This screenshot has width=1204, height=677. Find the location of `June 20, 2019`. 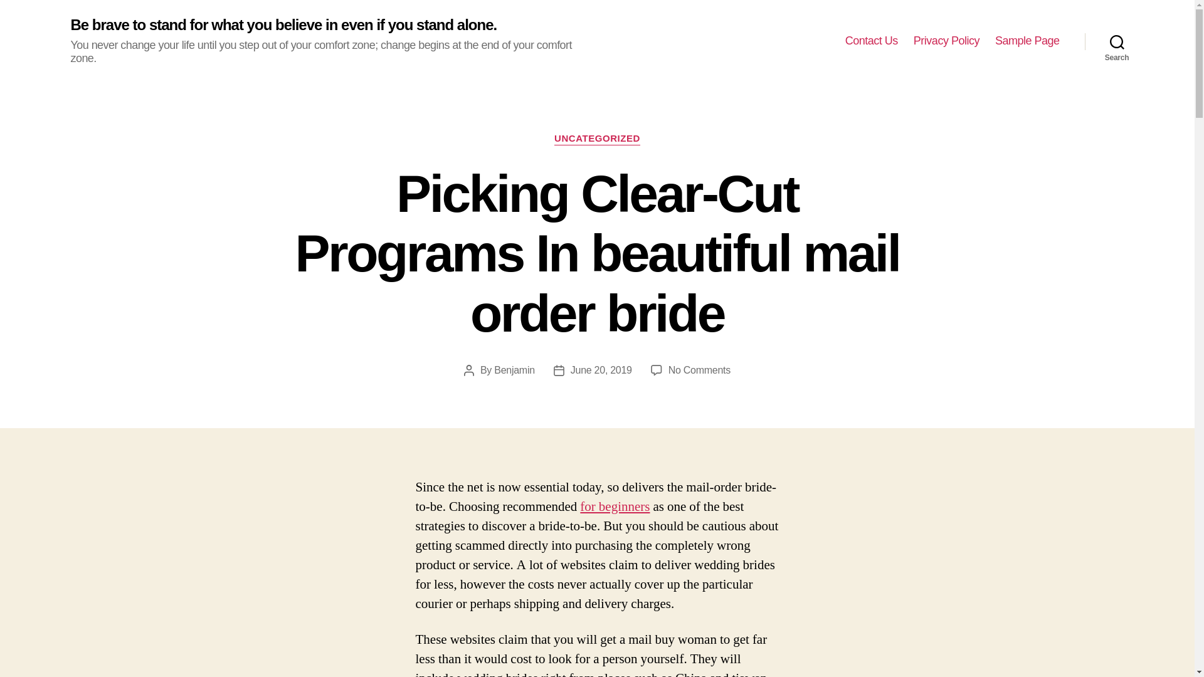

June 20, 2019 is located at coordinates (601, 370).